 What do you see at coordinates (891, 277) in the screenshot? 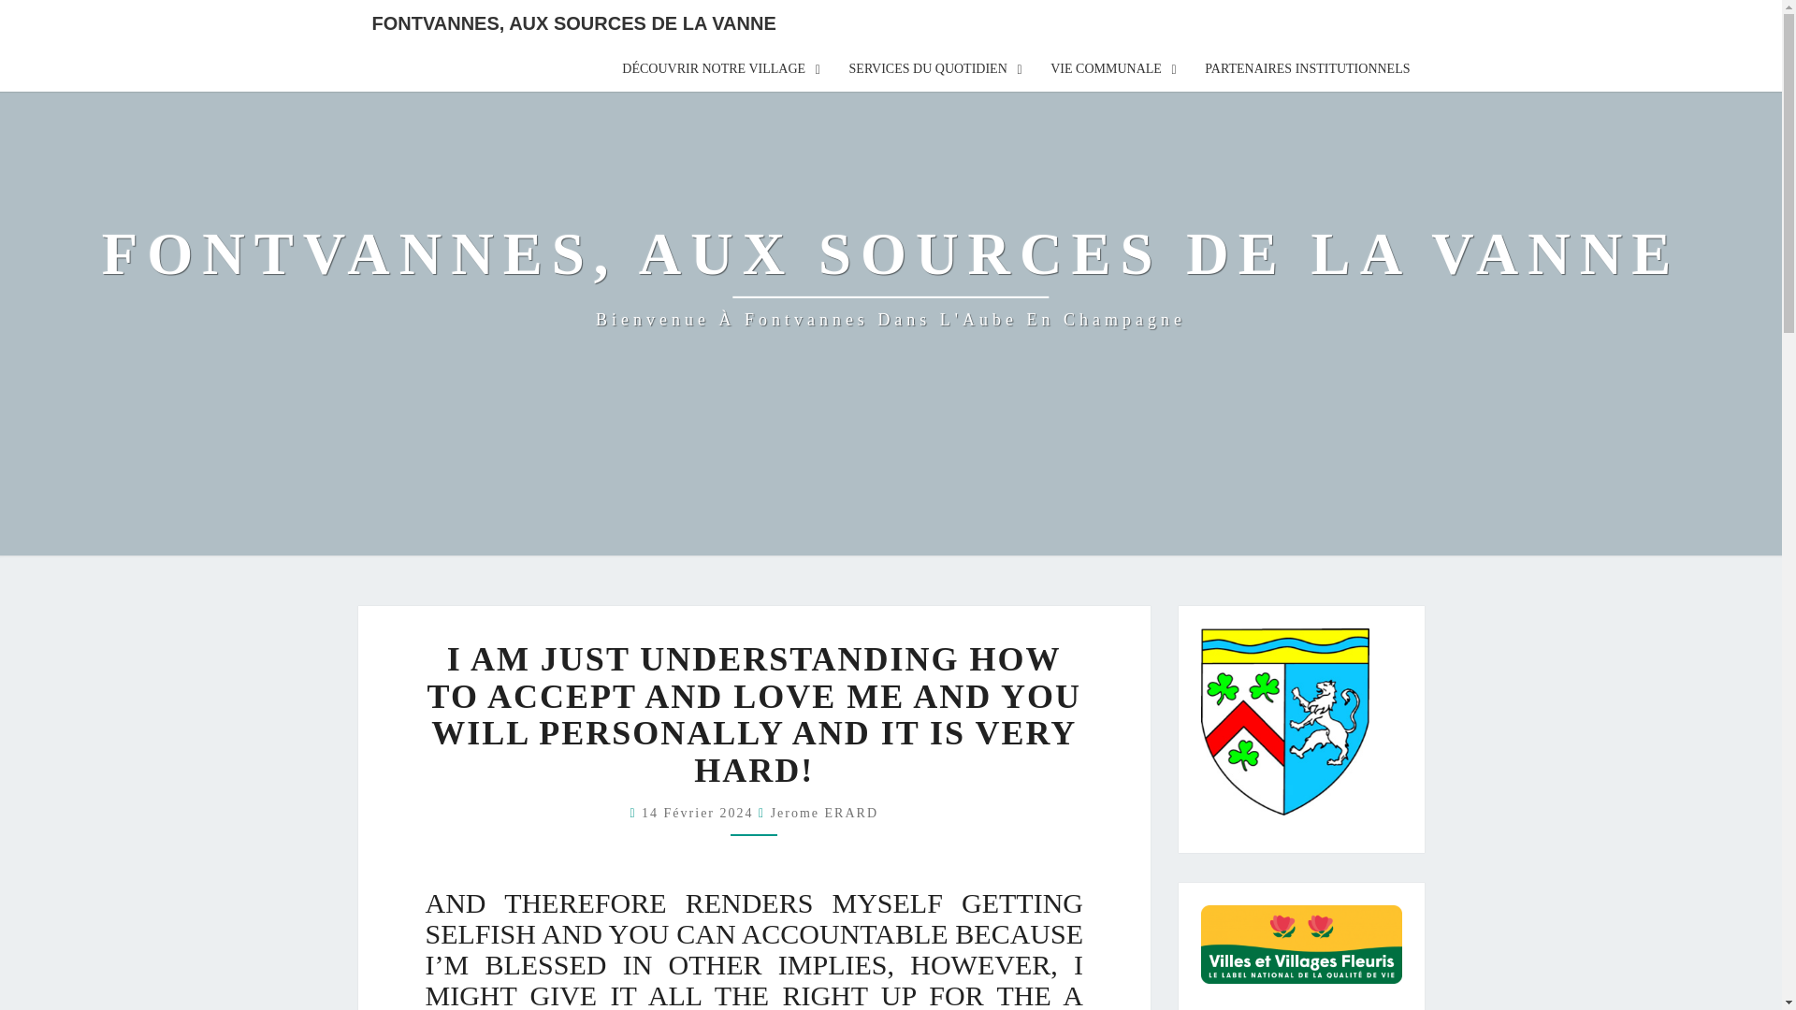
I see `Fontvannes, aux sources de la Vanne` at bounding box center [891, 277].